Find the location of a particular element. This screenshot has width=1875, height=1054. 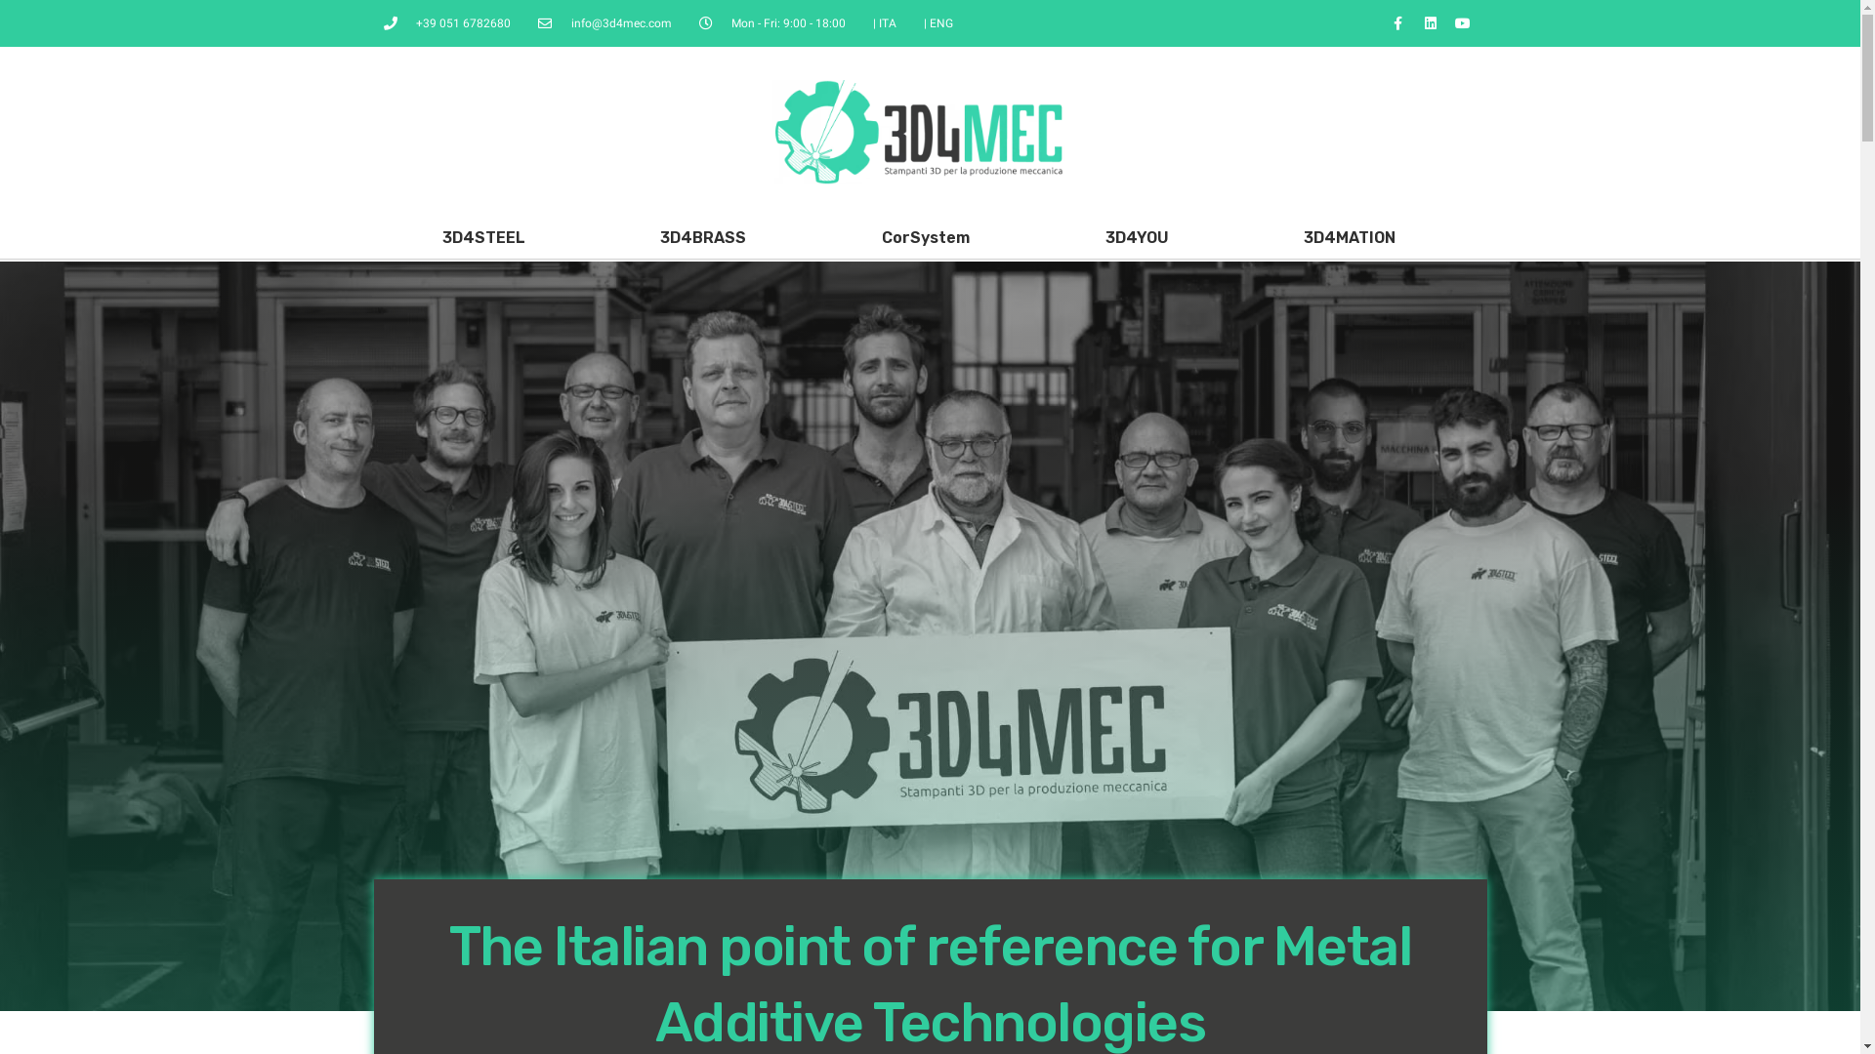

3D4BRASS is located at coordinates (703, 238).